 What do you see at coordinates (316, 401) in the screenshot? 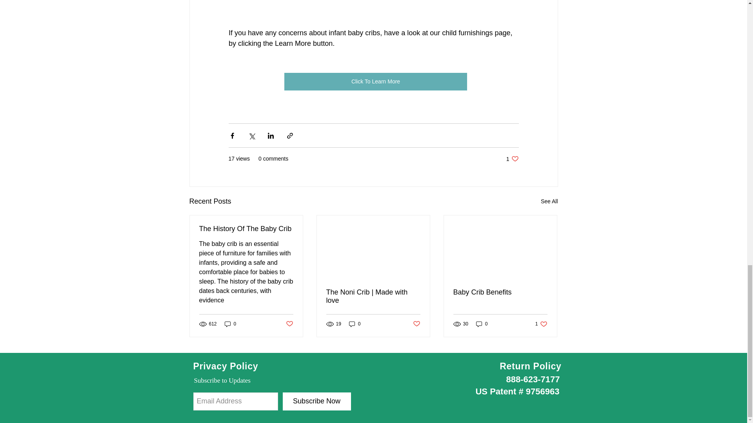
I see `Subscribe Now` at bounding box center [316, 401].